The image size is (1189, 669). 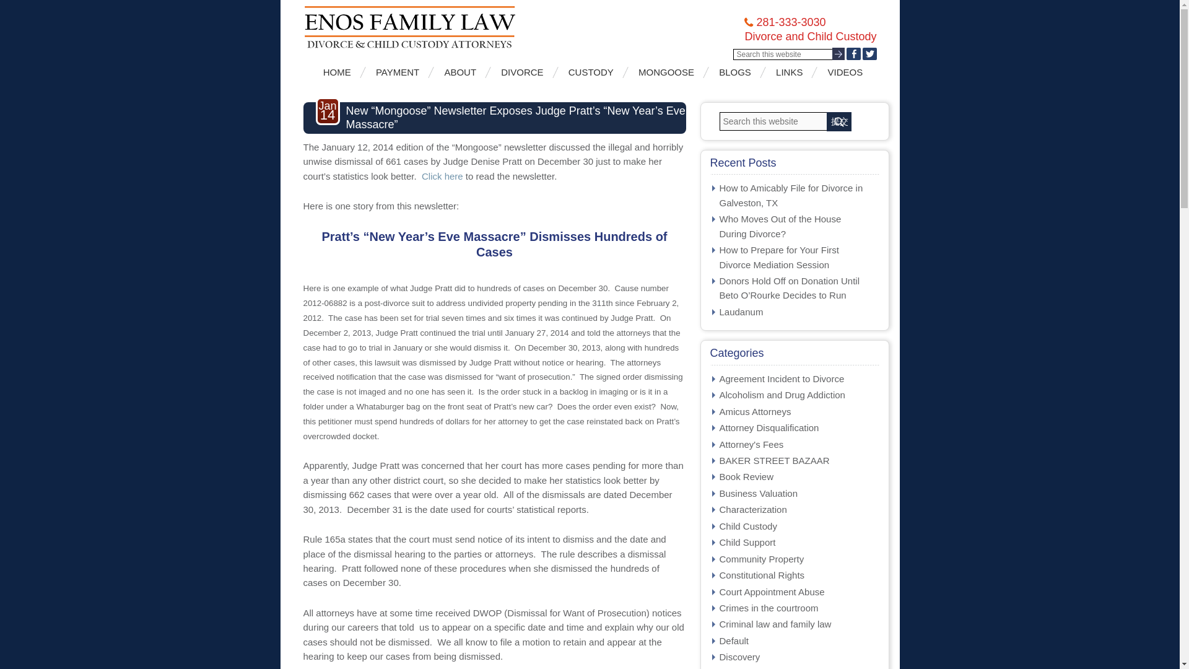 I want to click on MONGOOSE, so click(x=671, y=72).